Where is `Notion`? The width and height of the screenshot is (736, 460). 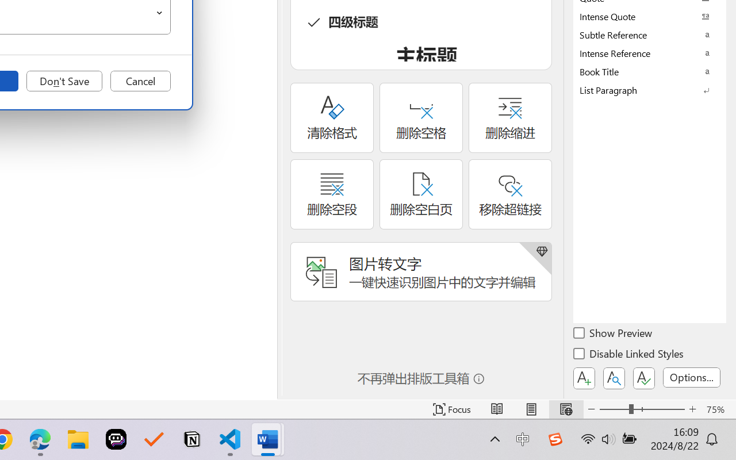
Notion is located at coordinates (192, 439).